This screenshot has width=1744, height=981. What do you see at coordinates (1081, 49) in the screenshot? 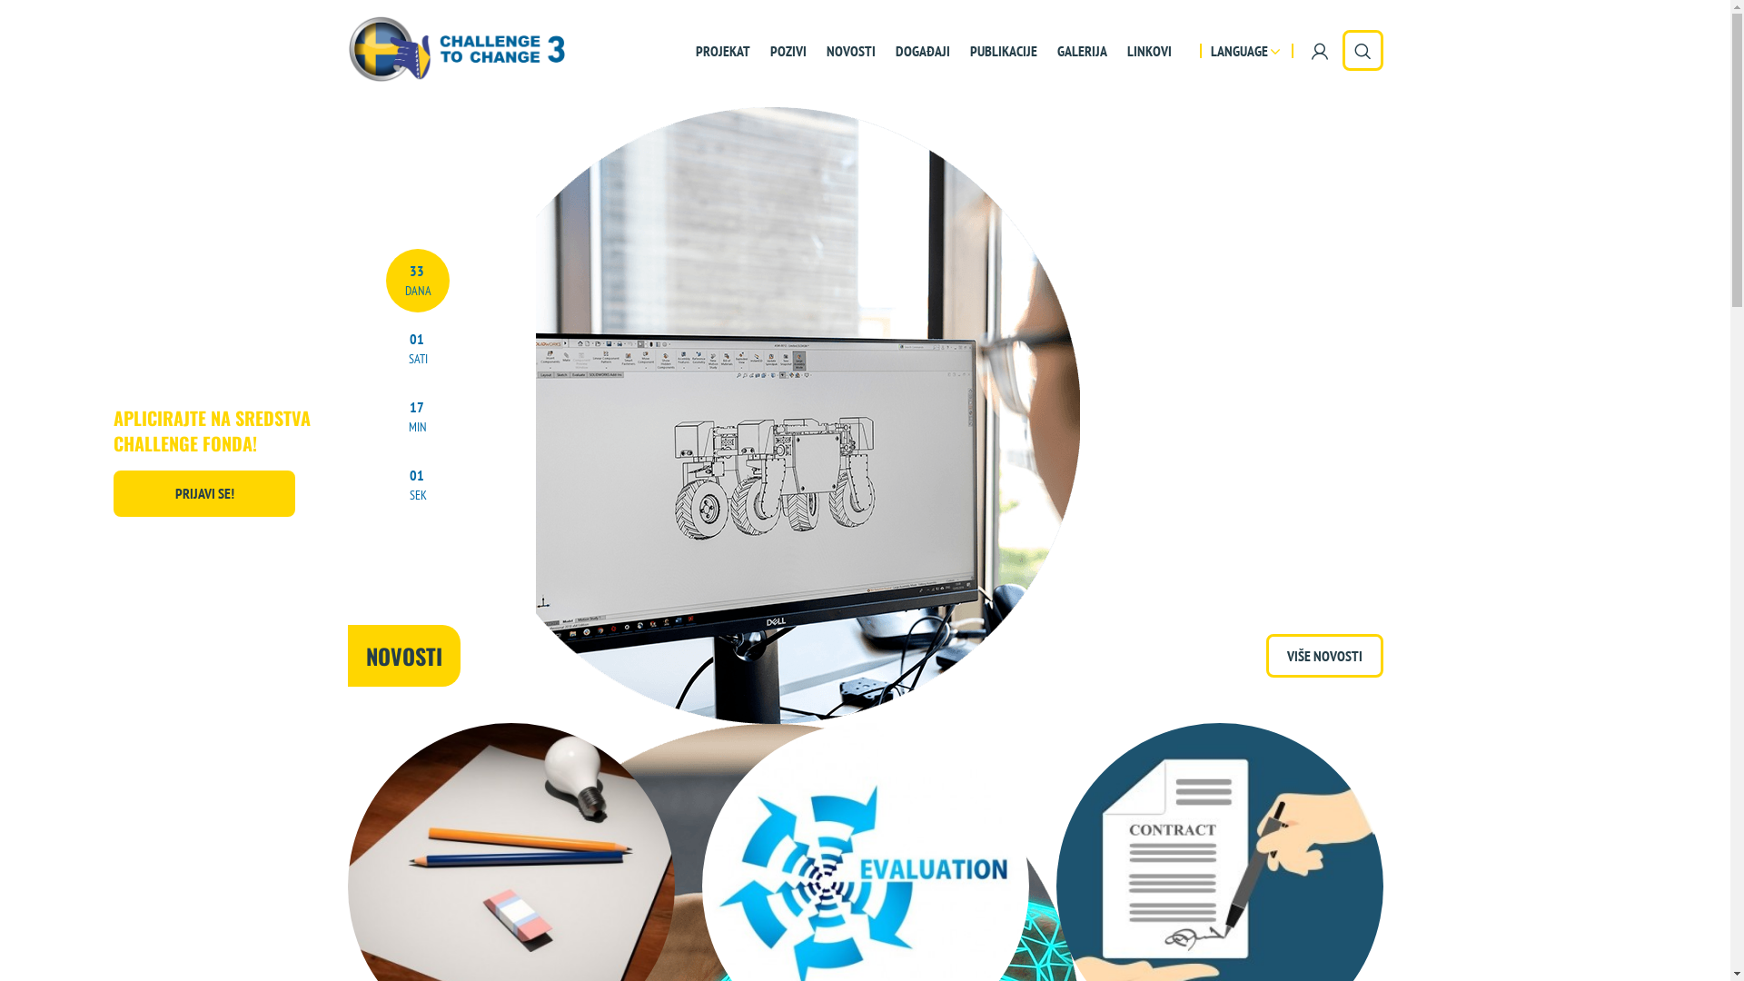
I see `GALERIJA` at bounding box center [1081, 49].